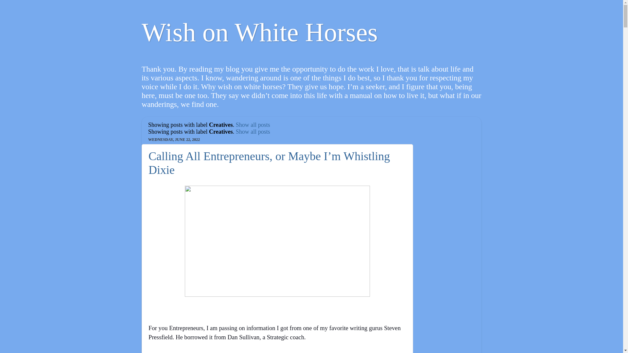 The image size is (628, 353). What do you see at coordinates (253, 131) in the screenshot?
I see `Show all posts` at bounding box center [253, 131].